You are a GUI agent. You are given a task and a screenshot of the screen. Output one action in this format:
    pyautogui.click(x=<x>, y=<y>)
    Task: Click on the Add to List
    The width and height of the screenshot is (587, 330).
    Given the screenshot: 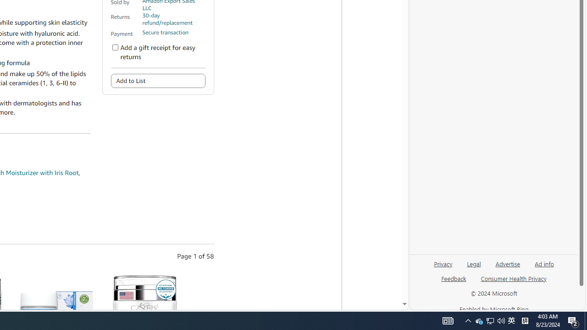 What is the action you would take?
    pyautogui.click(x=158, y=81)
    